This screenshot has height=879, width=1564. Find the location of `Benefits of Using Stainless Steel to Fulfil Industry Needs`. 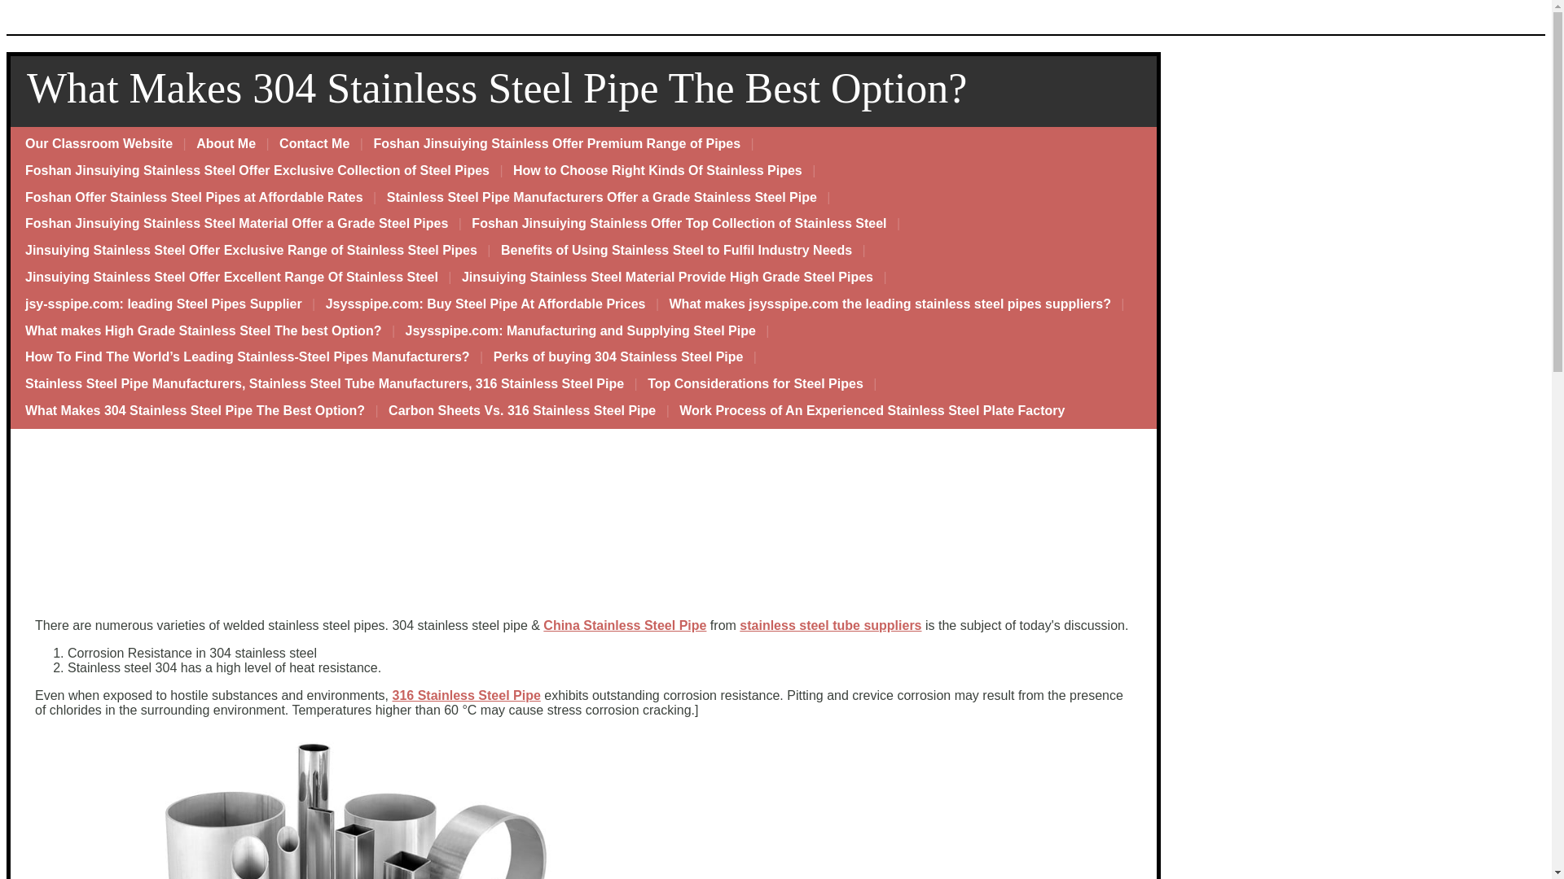

Benefits of Using Stainless Steel to Fulfil Industry Needs is located at coordinates (676, 251).